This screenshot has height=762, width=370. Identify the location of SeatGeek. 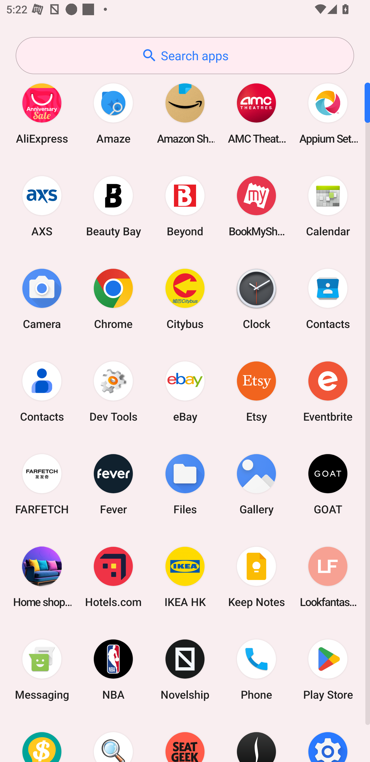
(185, 739).